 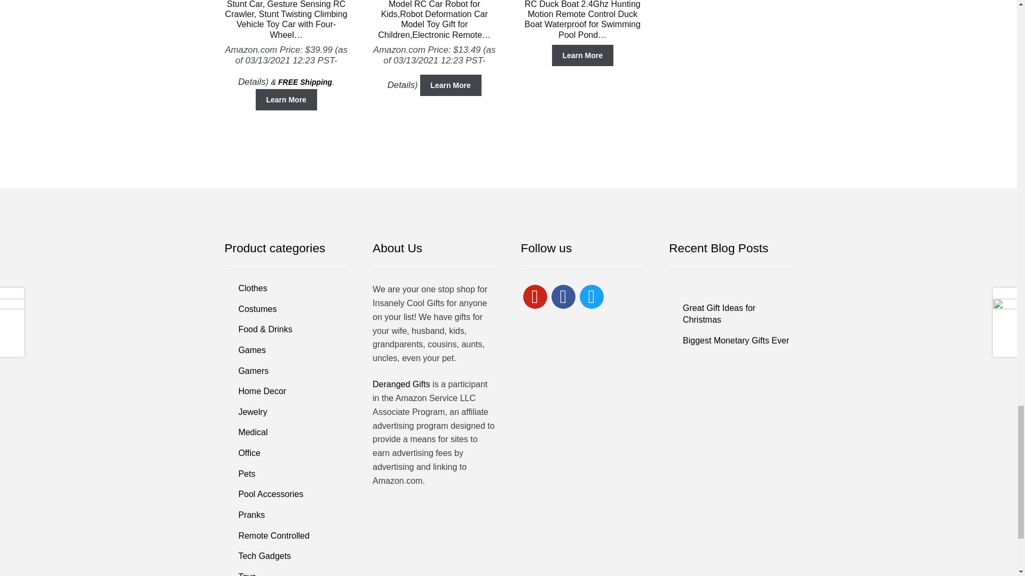 What do you see at coordinates (582, 55) in the screenshot?
I see `Learn More` at bounding box center [582, 55].